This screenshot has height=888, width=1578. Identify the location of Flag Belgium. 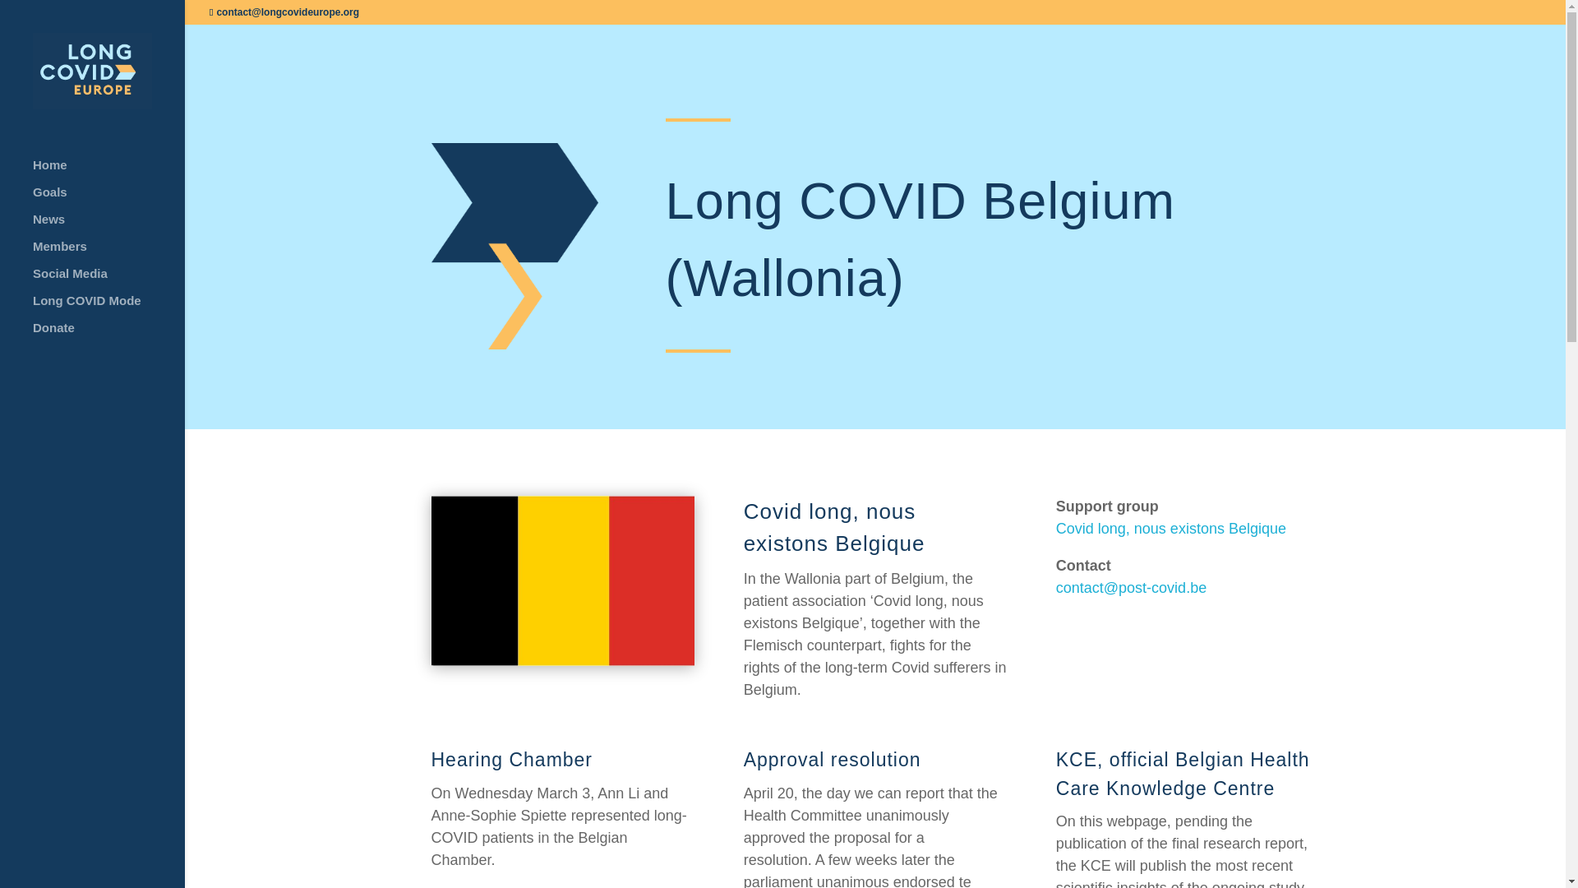
(562, 580).